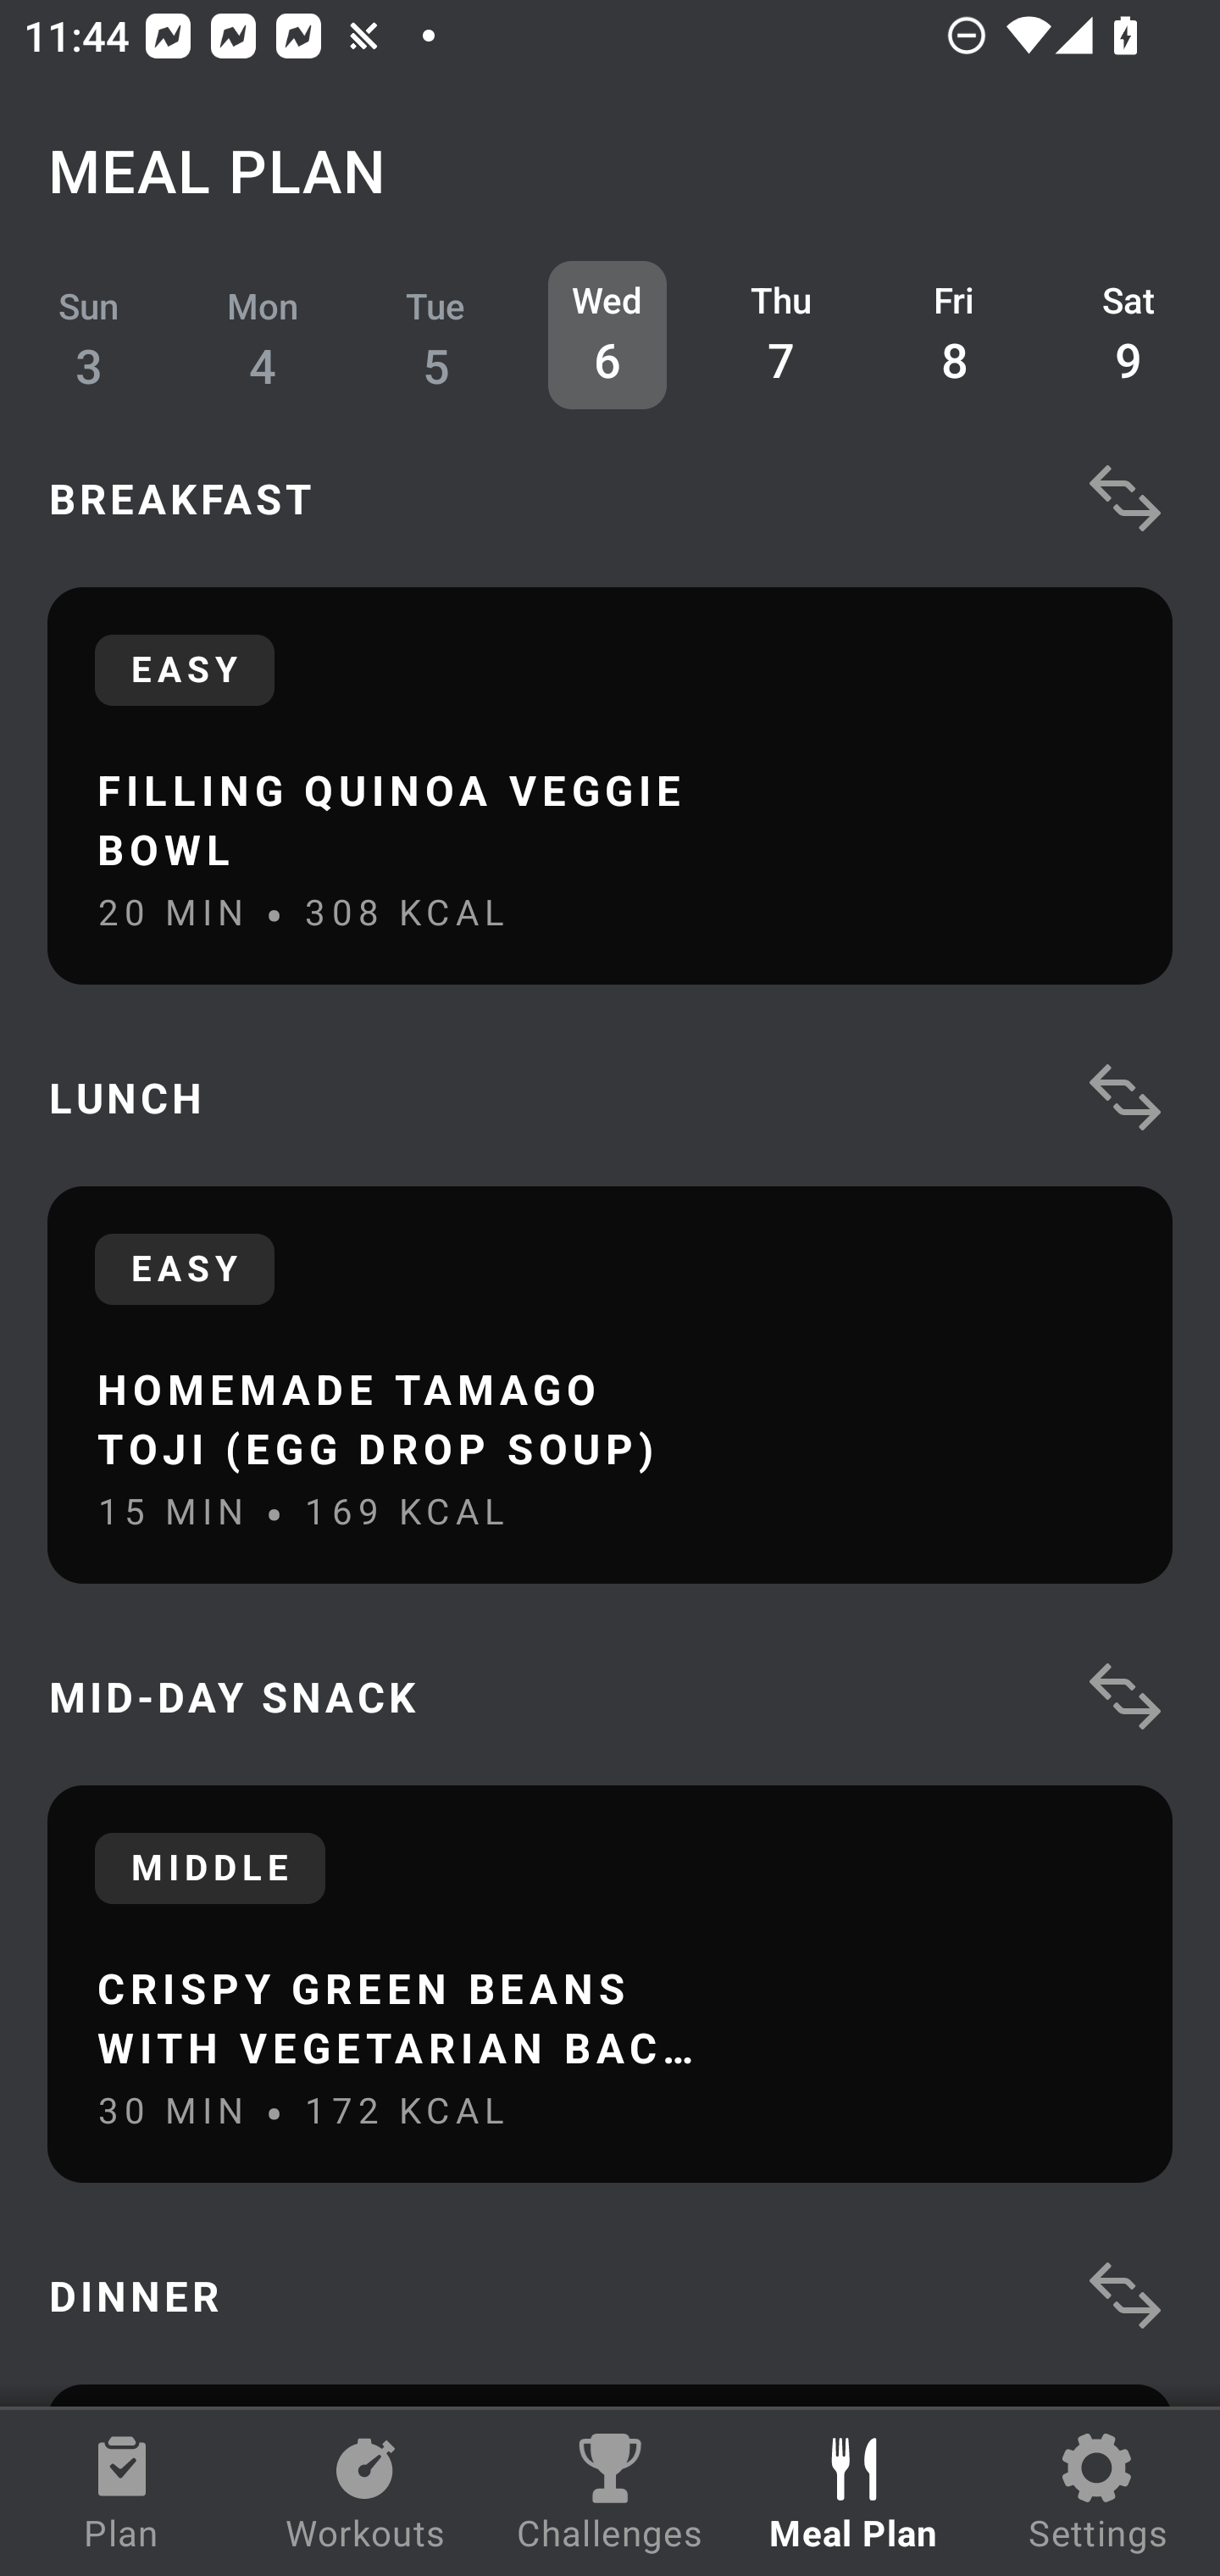  What do you see at coordinates (955, 335) in the screenshot?
I see `Fri 8` at bounding box center [955, 335].